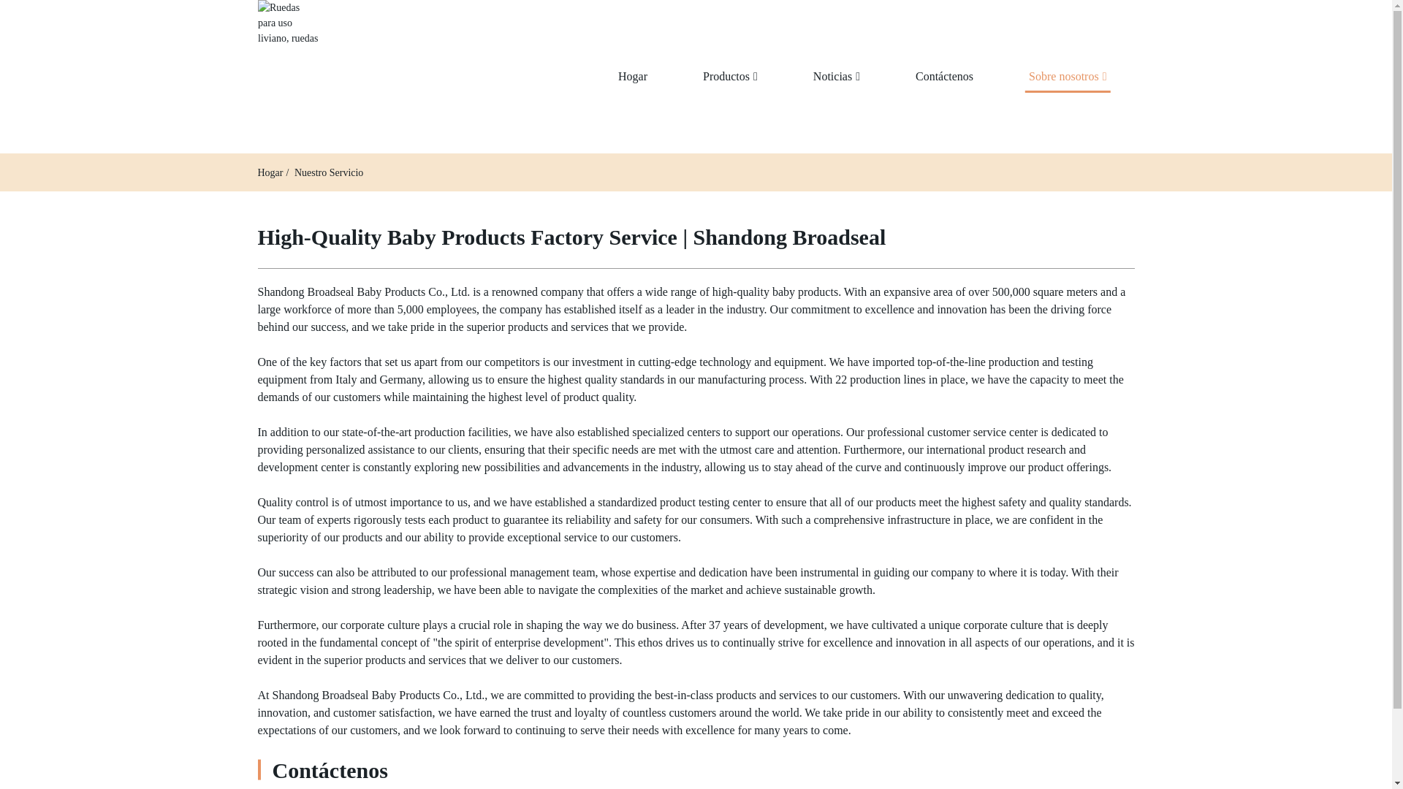 The height and width of the screenshot is (789, 1403). What do you see at coordinates (730, 77) in the screenshot?
I see `Productos` at bounding box center [730, 77].